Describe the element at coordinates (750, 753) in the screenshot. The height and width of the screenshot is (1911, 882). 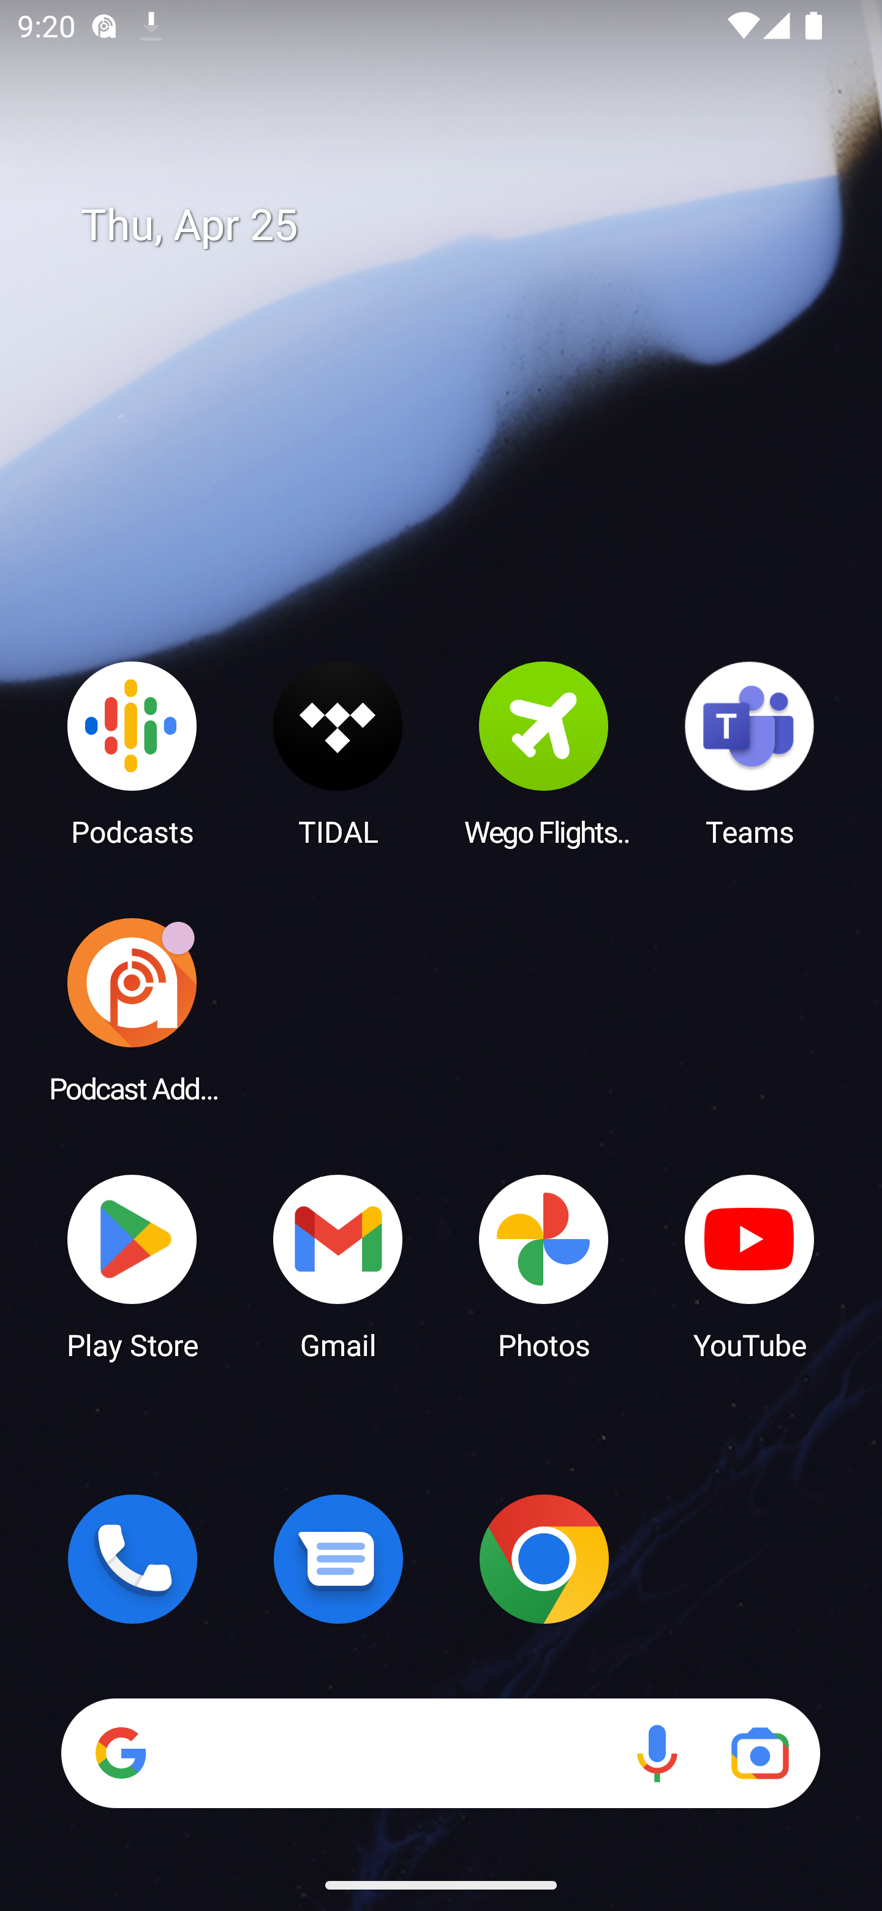
I see `Teams` at that location.